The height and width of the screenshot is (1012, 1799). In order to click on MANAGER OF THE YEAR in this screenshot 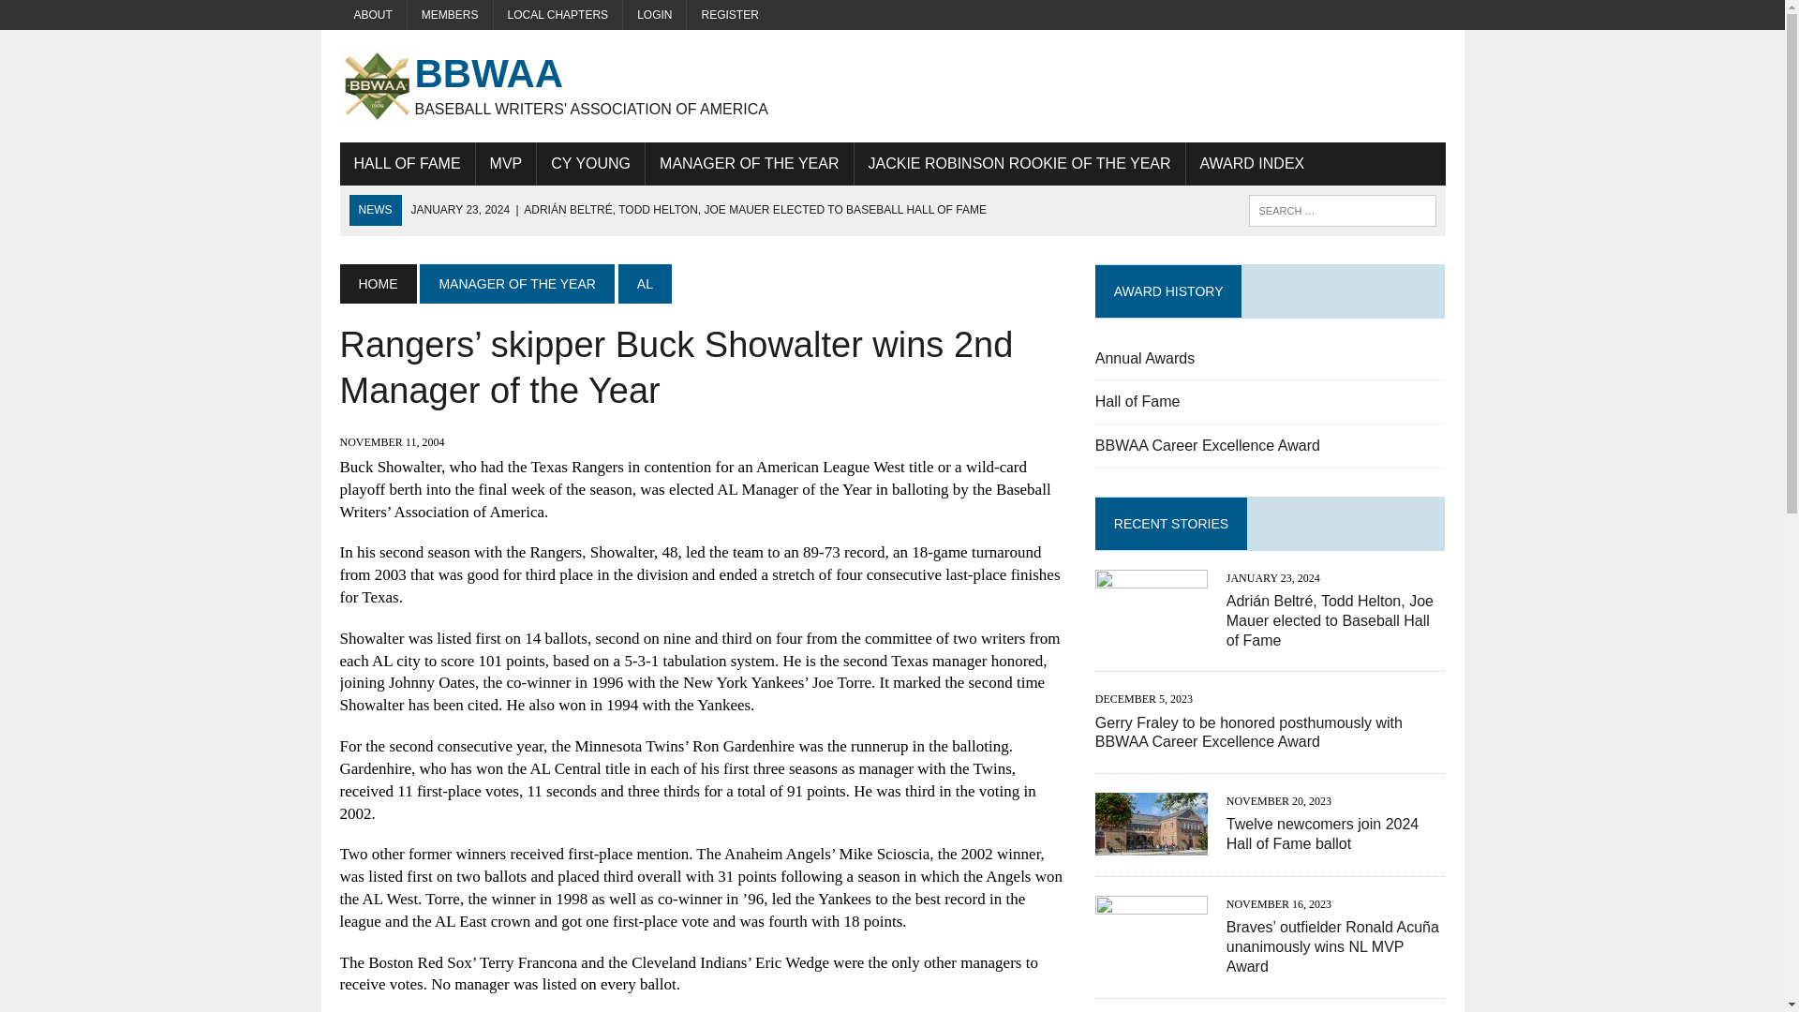, I will do `click(517, 283)`.